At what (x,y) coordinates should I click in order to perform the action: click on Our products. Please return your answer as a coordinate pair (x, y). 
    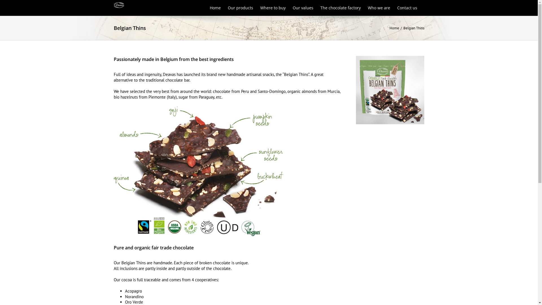
    Looking at the image, I should click on (240, 8).